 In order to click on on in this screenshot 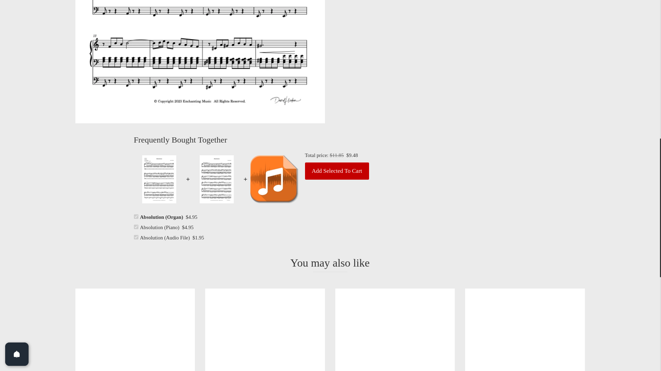, I will do `click(136, 227)`.